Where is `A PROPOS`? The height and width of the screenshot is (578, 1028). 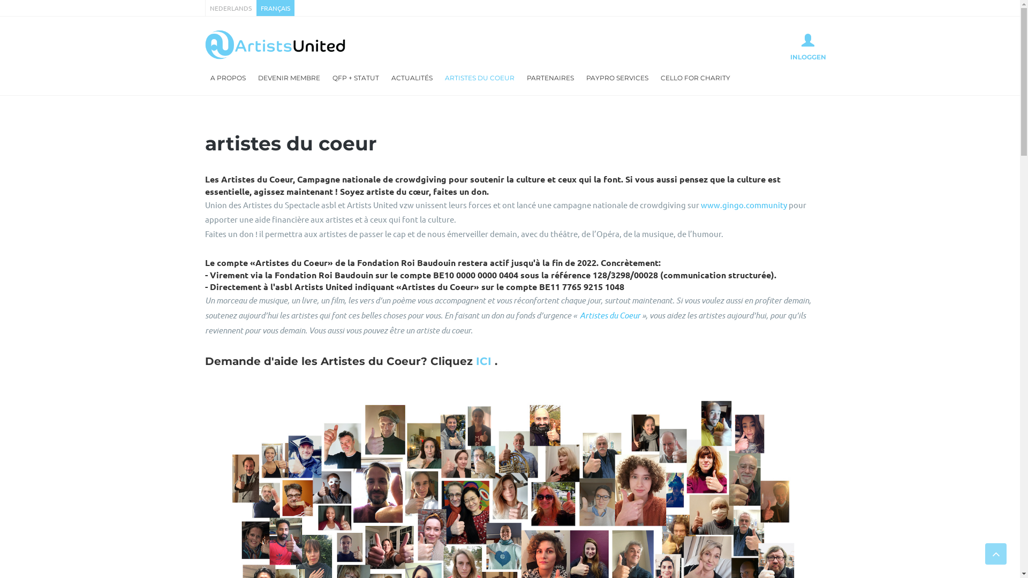
A PROPOS is located at coordinates (228, 78).